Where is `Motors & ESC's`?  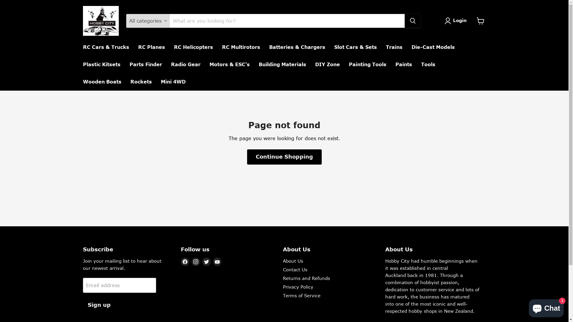
Motors & ESC's is located at coordinates (229, 65).